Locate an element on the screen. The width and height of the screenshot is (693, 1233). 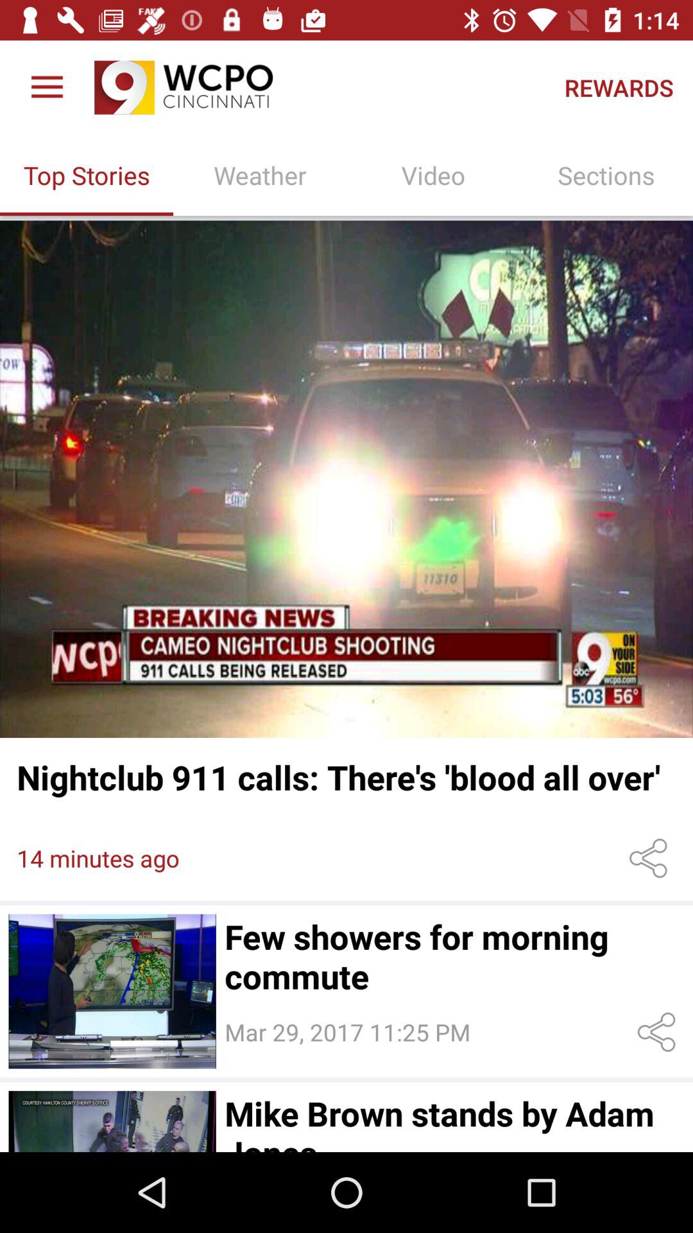
share this link is located at coordinates (651, 858).